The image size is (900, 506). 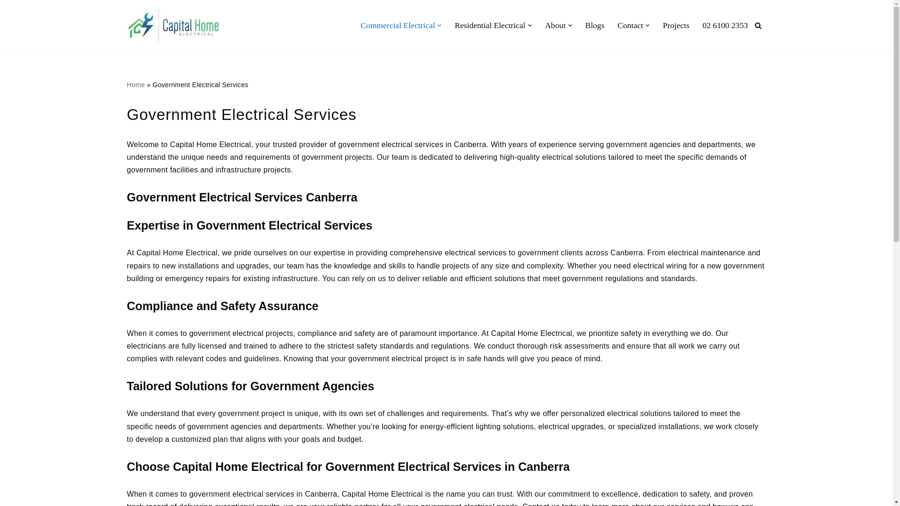 What do you see at coordinates (594, 25) in the screenshot?
I see `Blogs` at bounding box center [594, 25].